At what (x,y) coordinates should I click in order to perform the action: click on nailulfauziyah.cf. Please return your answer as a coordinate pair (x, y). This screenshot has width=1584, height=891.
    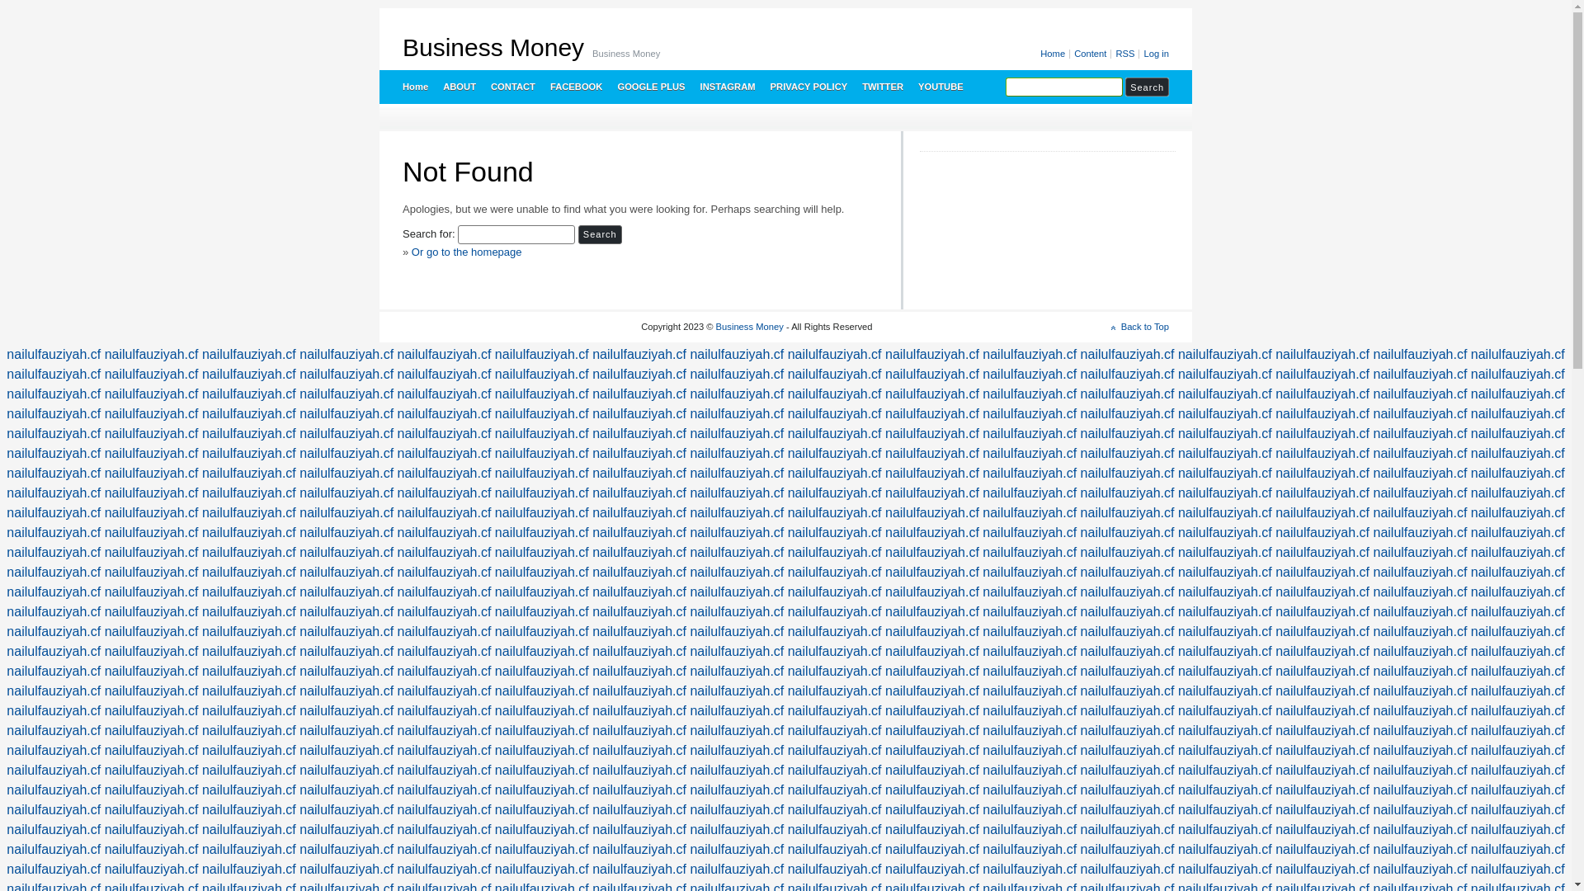
    Looking at the image, I should click on (445, 454).